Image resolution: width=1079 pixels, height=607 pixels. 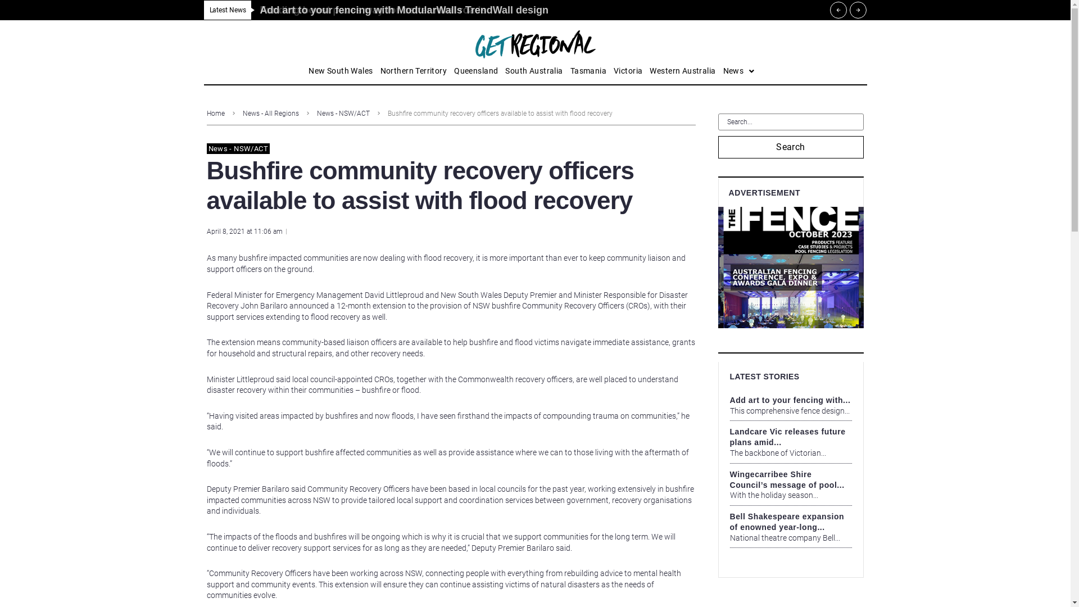 What do you see at coordinates (238, 149) in the screenshot?
I see `News - NSW/ACT` at bounding box center [238, 149].